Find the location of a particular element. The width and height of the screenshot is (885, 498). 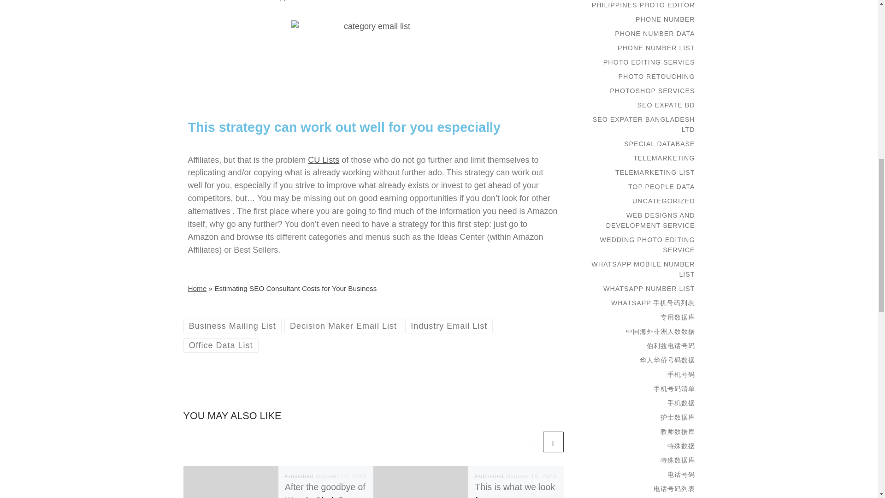

Industry Email List is located at coordinates (449, 326).